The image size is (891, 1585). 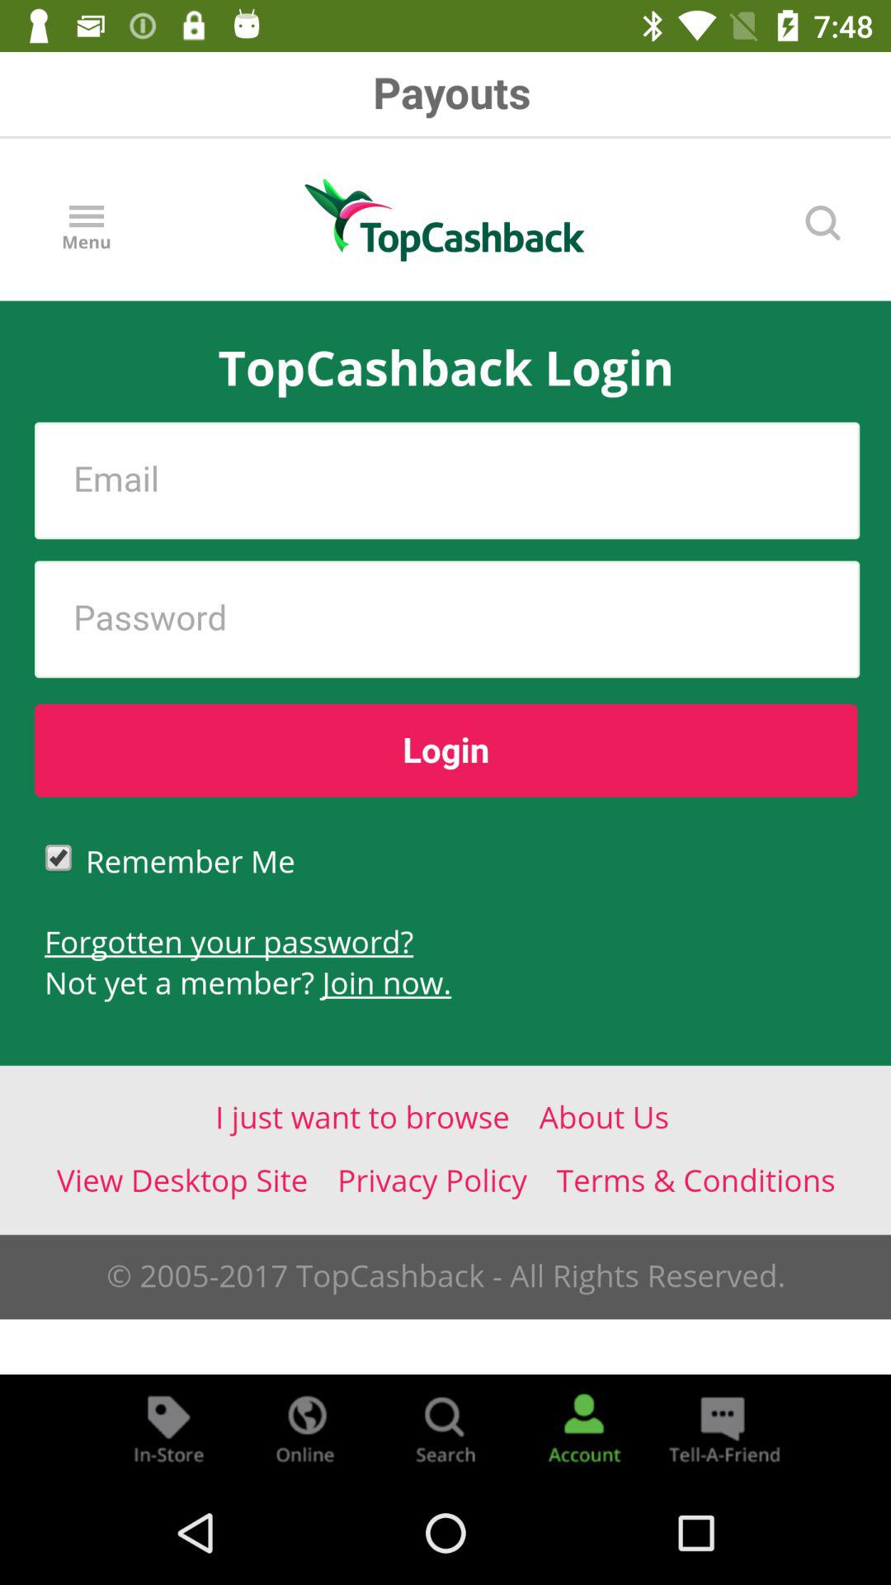 What do you see at coordinates (723, 1428) in the screenshot?
I see `write message` at bounding box center [723, 1428].